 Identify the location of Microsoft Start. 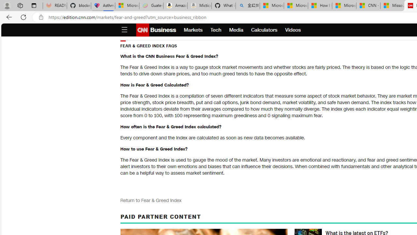
(344, 6).